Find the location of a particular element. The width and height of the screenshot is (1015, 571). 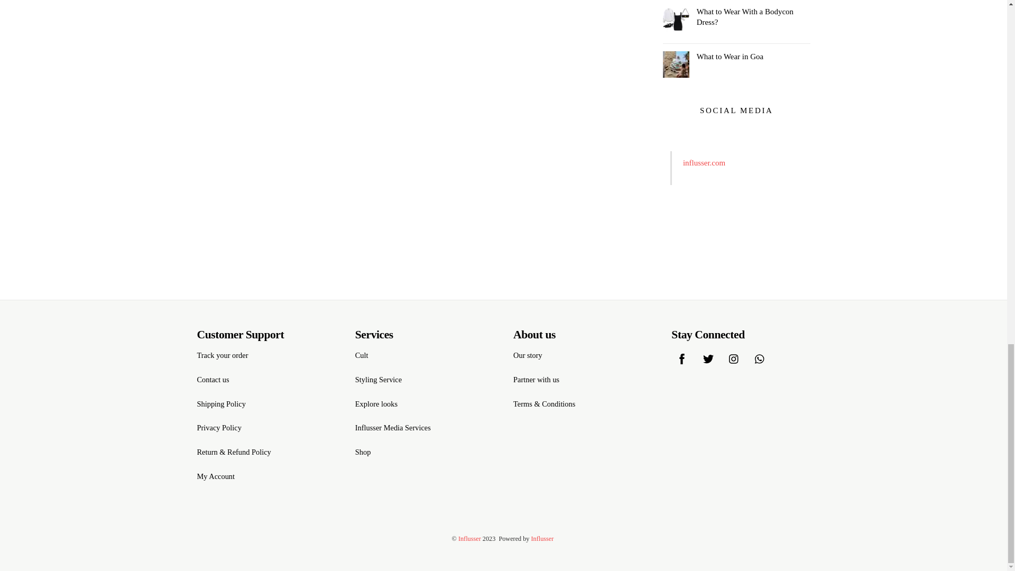

Contact us is located at coordinates (213, 379).